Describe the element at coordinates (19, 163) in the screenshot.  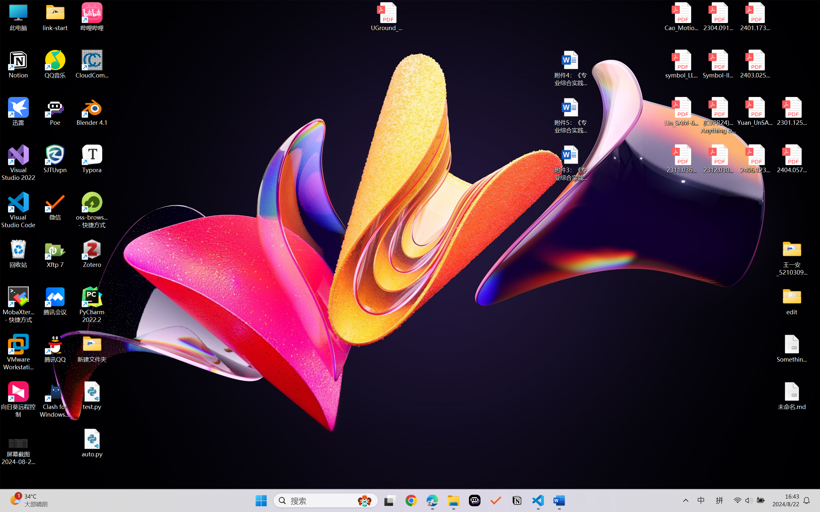
I see `Visual Studio 2022` at that location.